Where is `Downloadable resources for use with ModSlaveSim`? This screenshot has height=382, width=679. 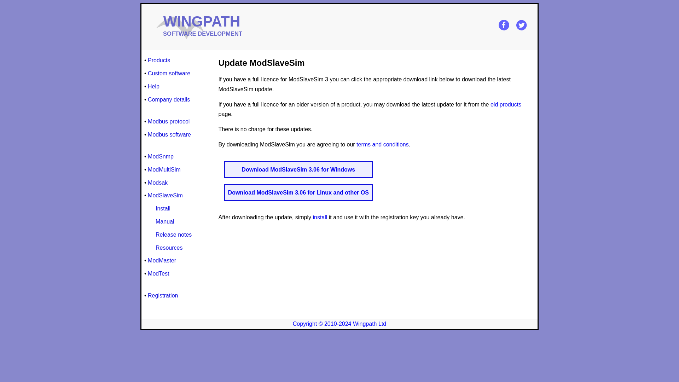 Downloadable resources for use with ModSlaveSim is located at coordinates (169, 248).